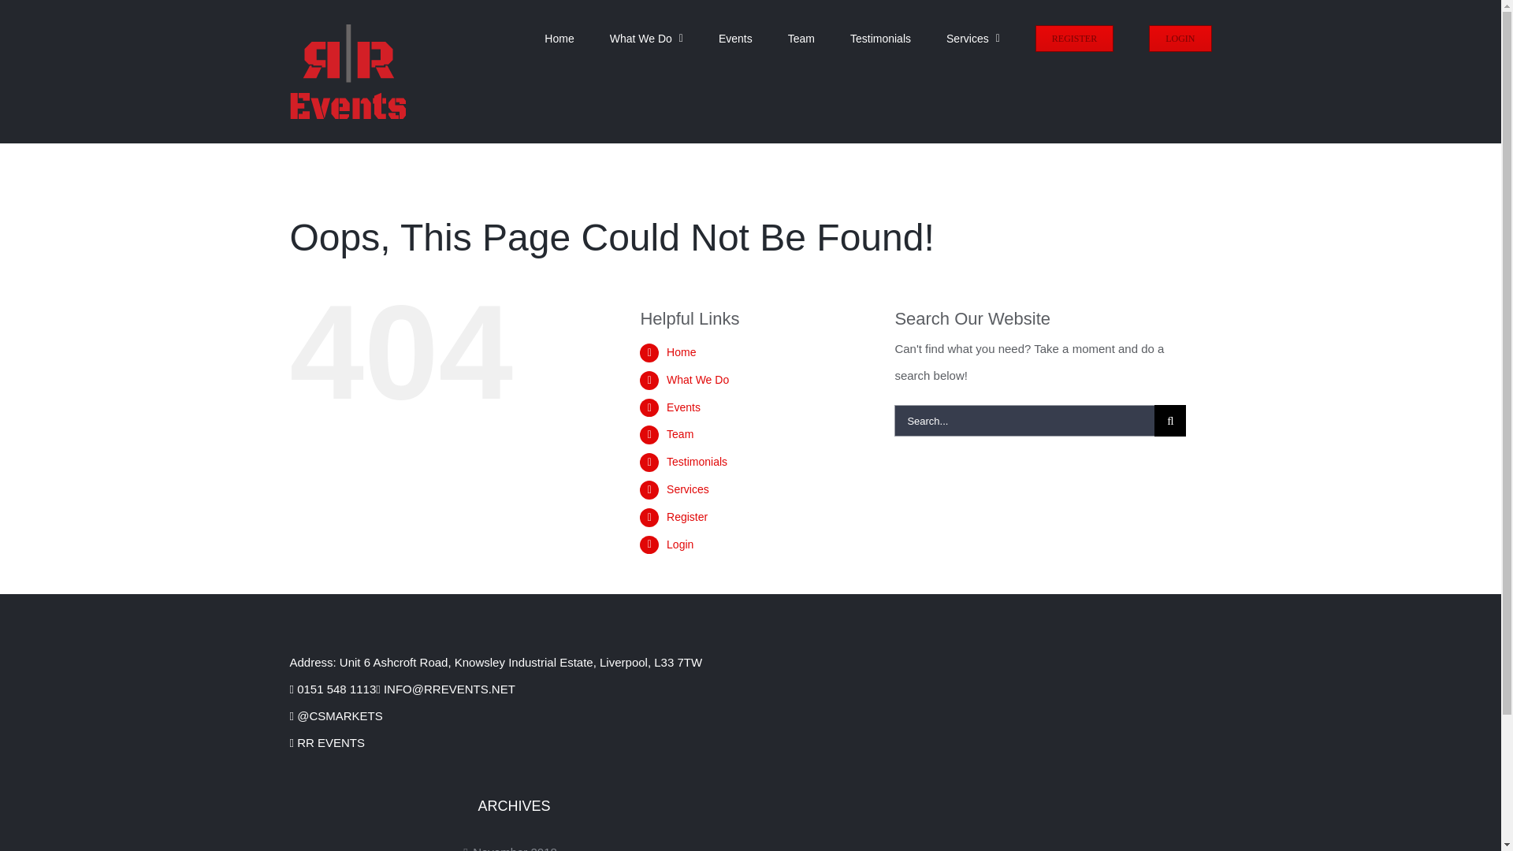 This screenshot has height=851, width=1513. I want to click on REGISTER, so click(1074, 38).